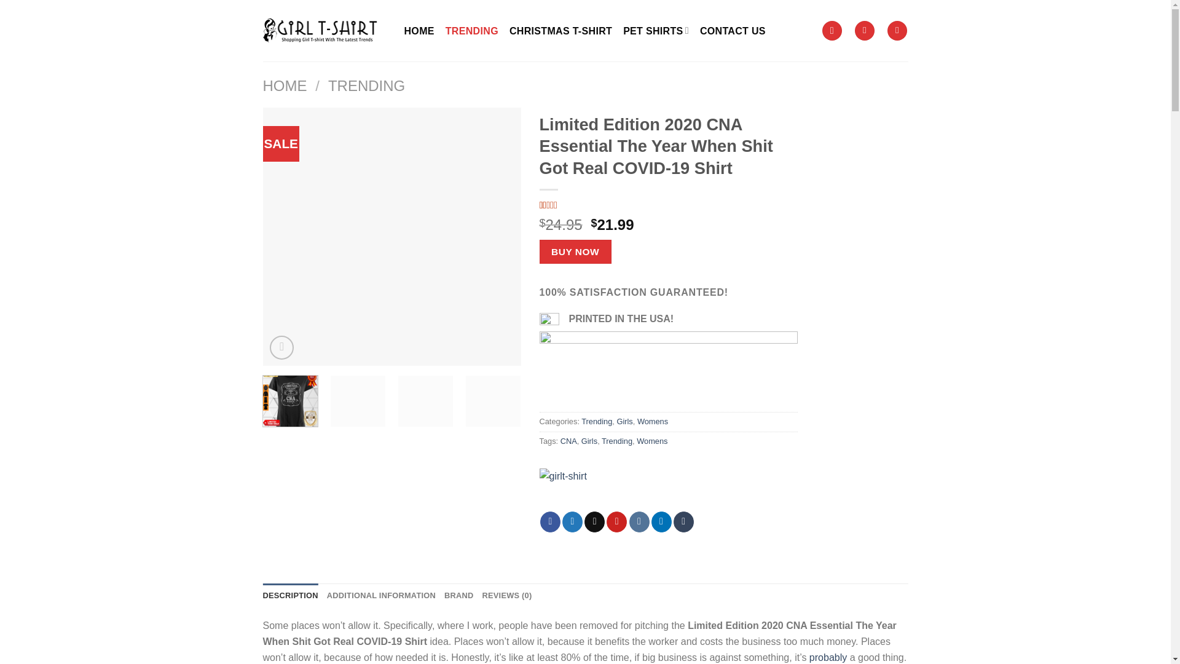  I want to click on Womens, so click(652, 422).